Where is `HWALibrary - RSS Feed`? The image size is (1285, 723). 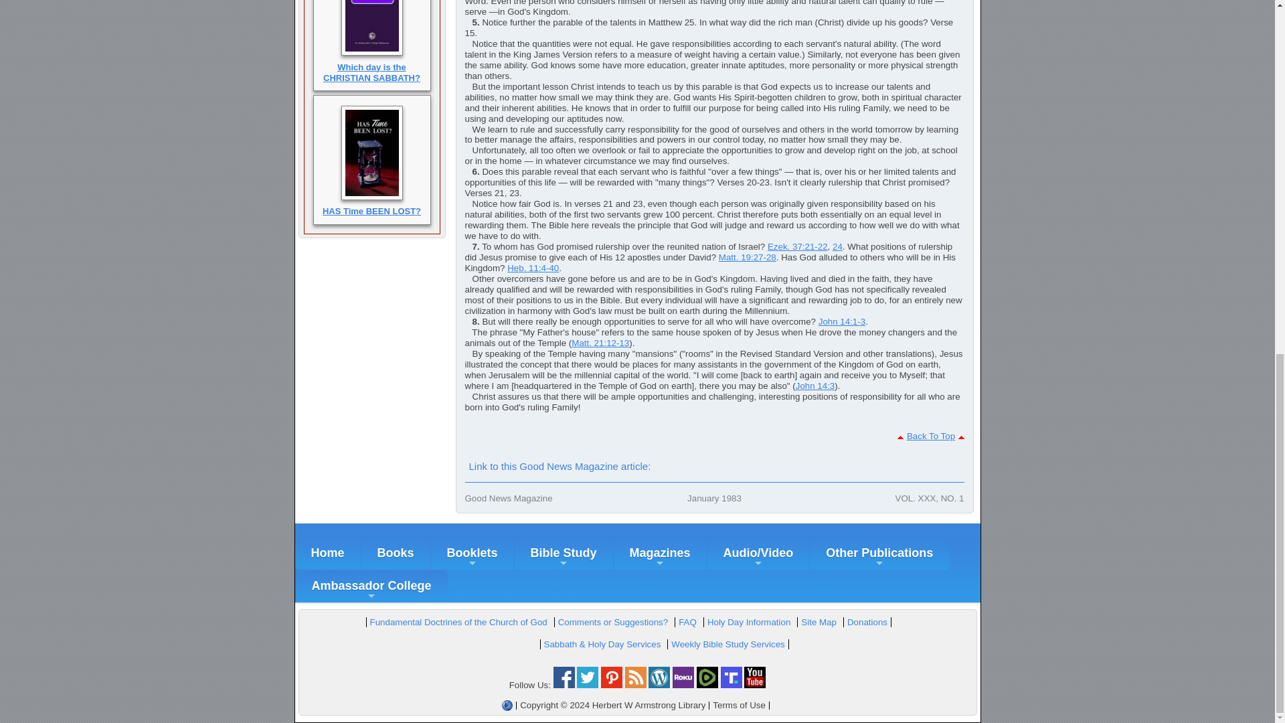
HWALibrary - RSS Feed is located at coordinates (635, 686).